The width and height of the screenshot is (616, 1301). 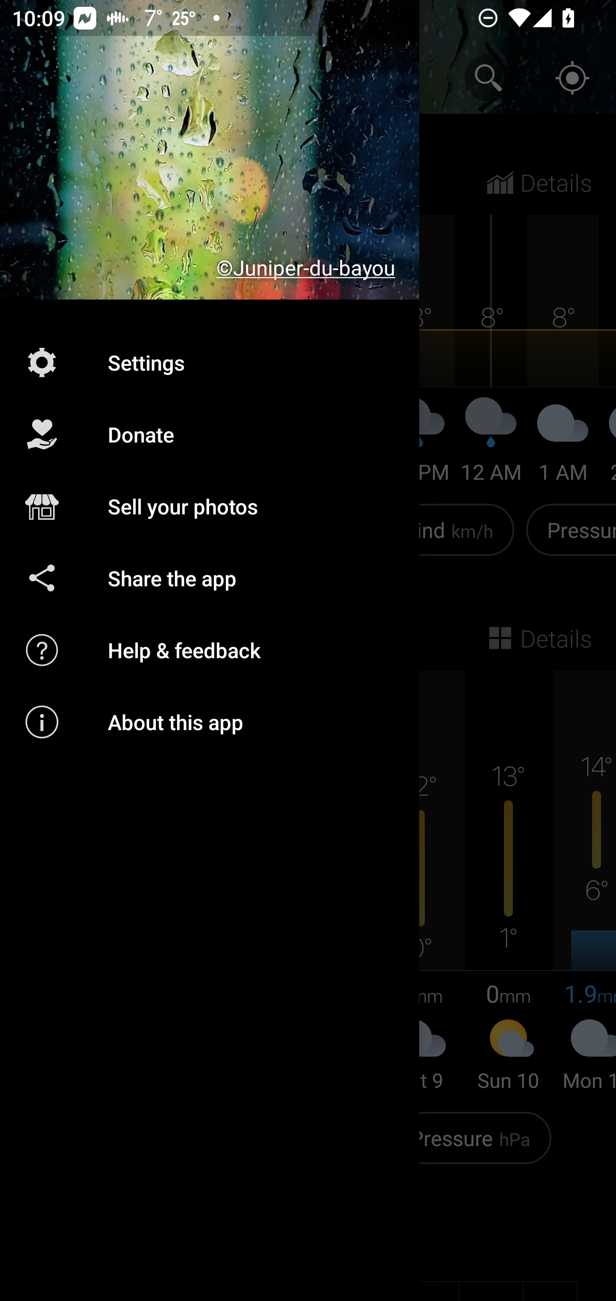 What do you see at coordinates (210, 362) in the screenshot?
I see `Settings` at bounding box center [210, 362].